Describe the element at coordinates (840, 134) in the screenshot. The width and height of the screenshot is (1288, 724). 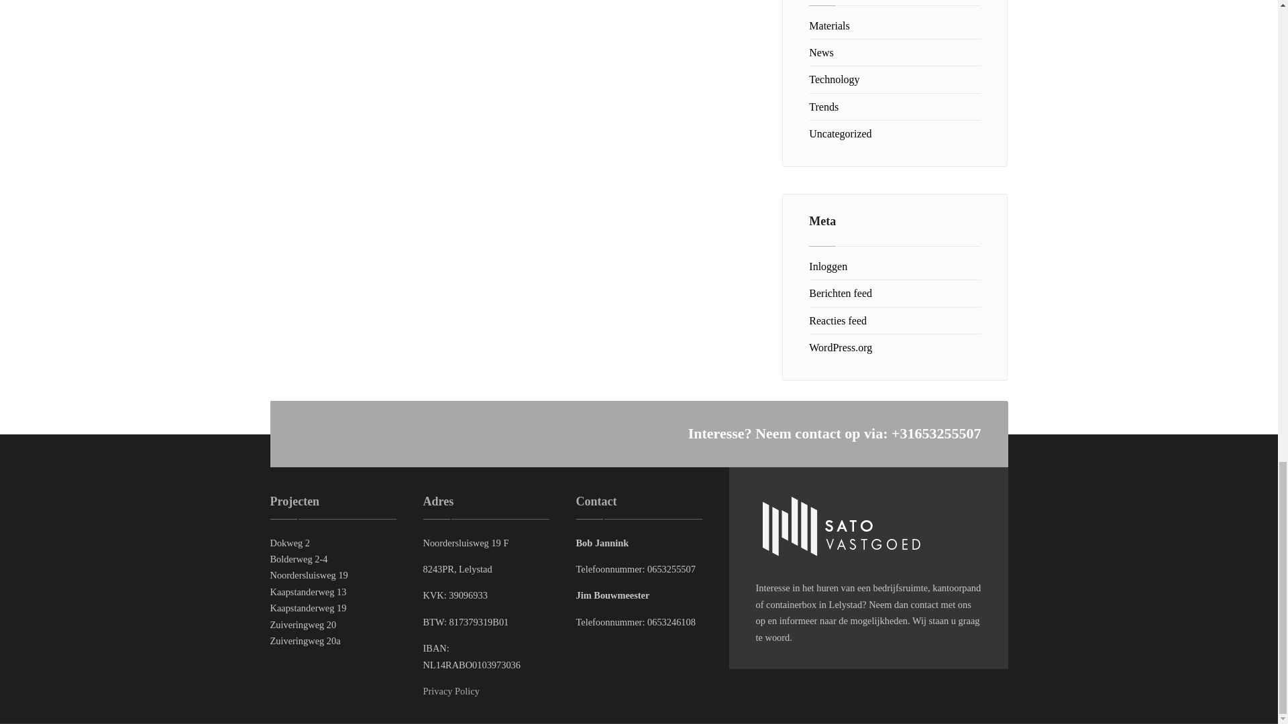
I see `Uncategorized` at that location.